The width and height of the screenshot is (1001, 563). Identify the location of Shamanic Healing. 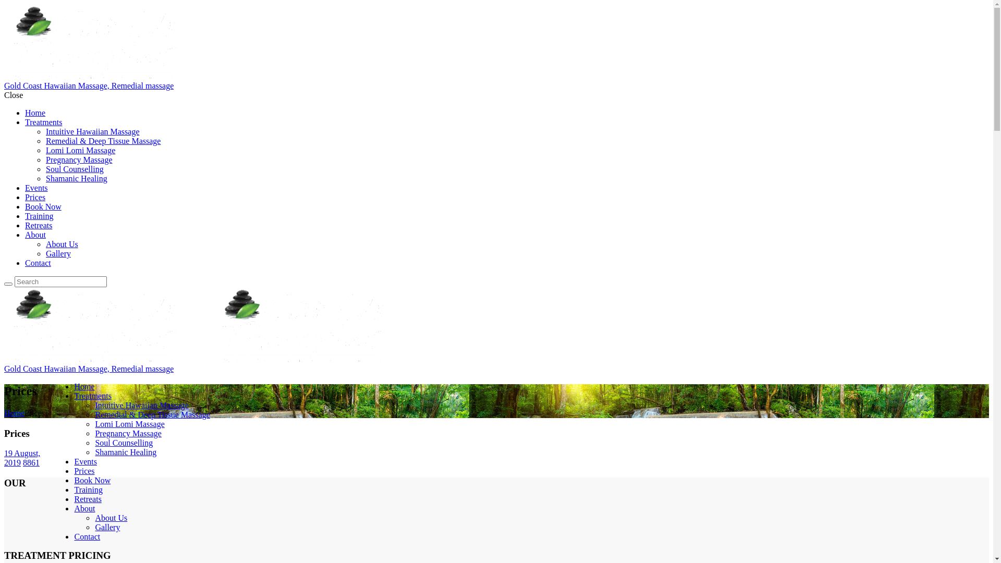
(77, 178).